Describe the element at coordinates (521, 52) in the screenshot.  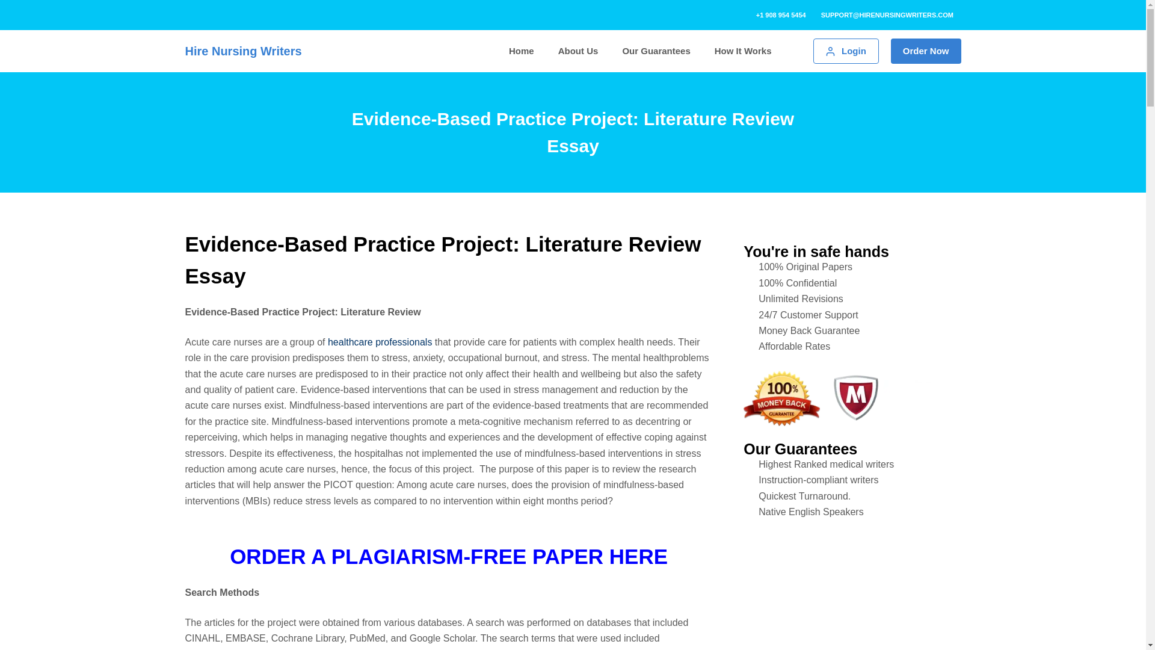
I see `Home` at that location.